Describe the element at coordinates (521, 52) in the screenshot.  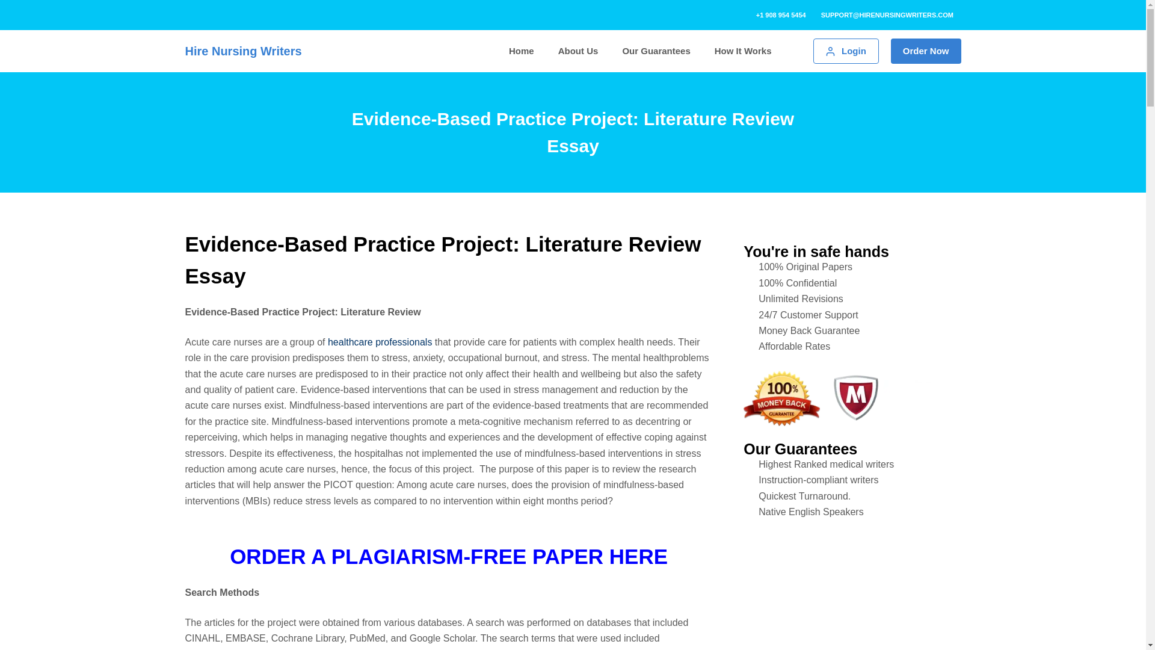
I see `Home` at that location.